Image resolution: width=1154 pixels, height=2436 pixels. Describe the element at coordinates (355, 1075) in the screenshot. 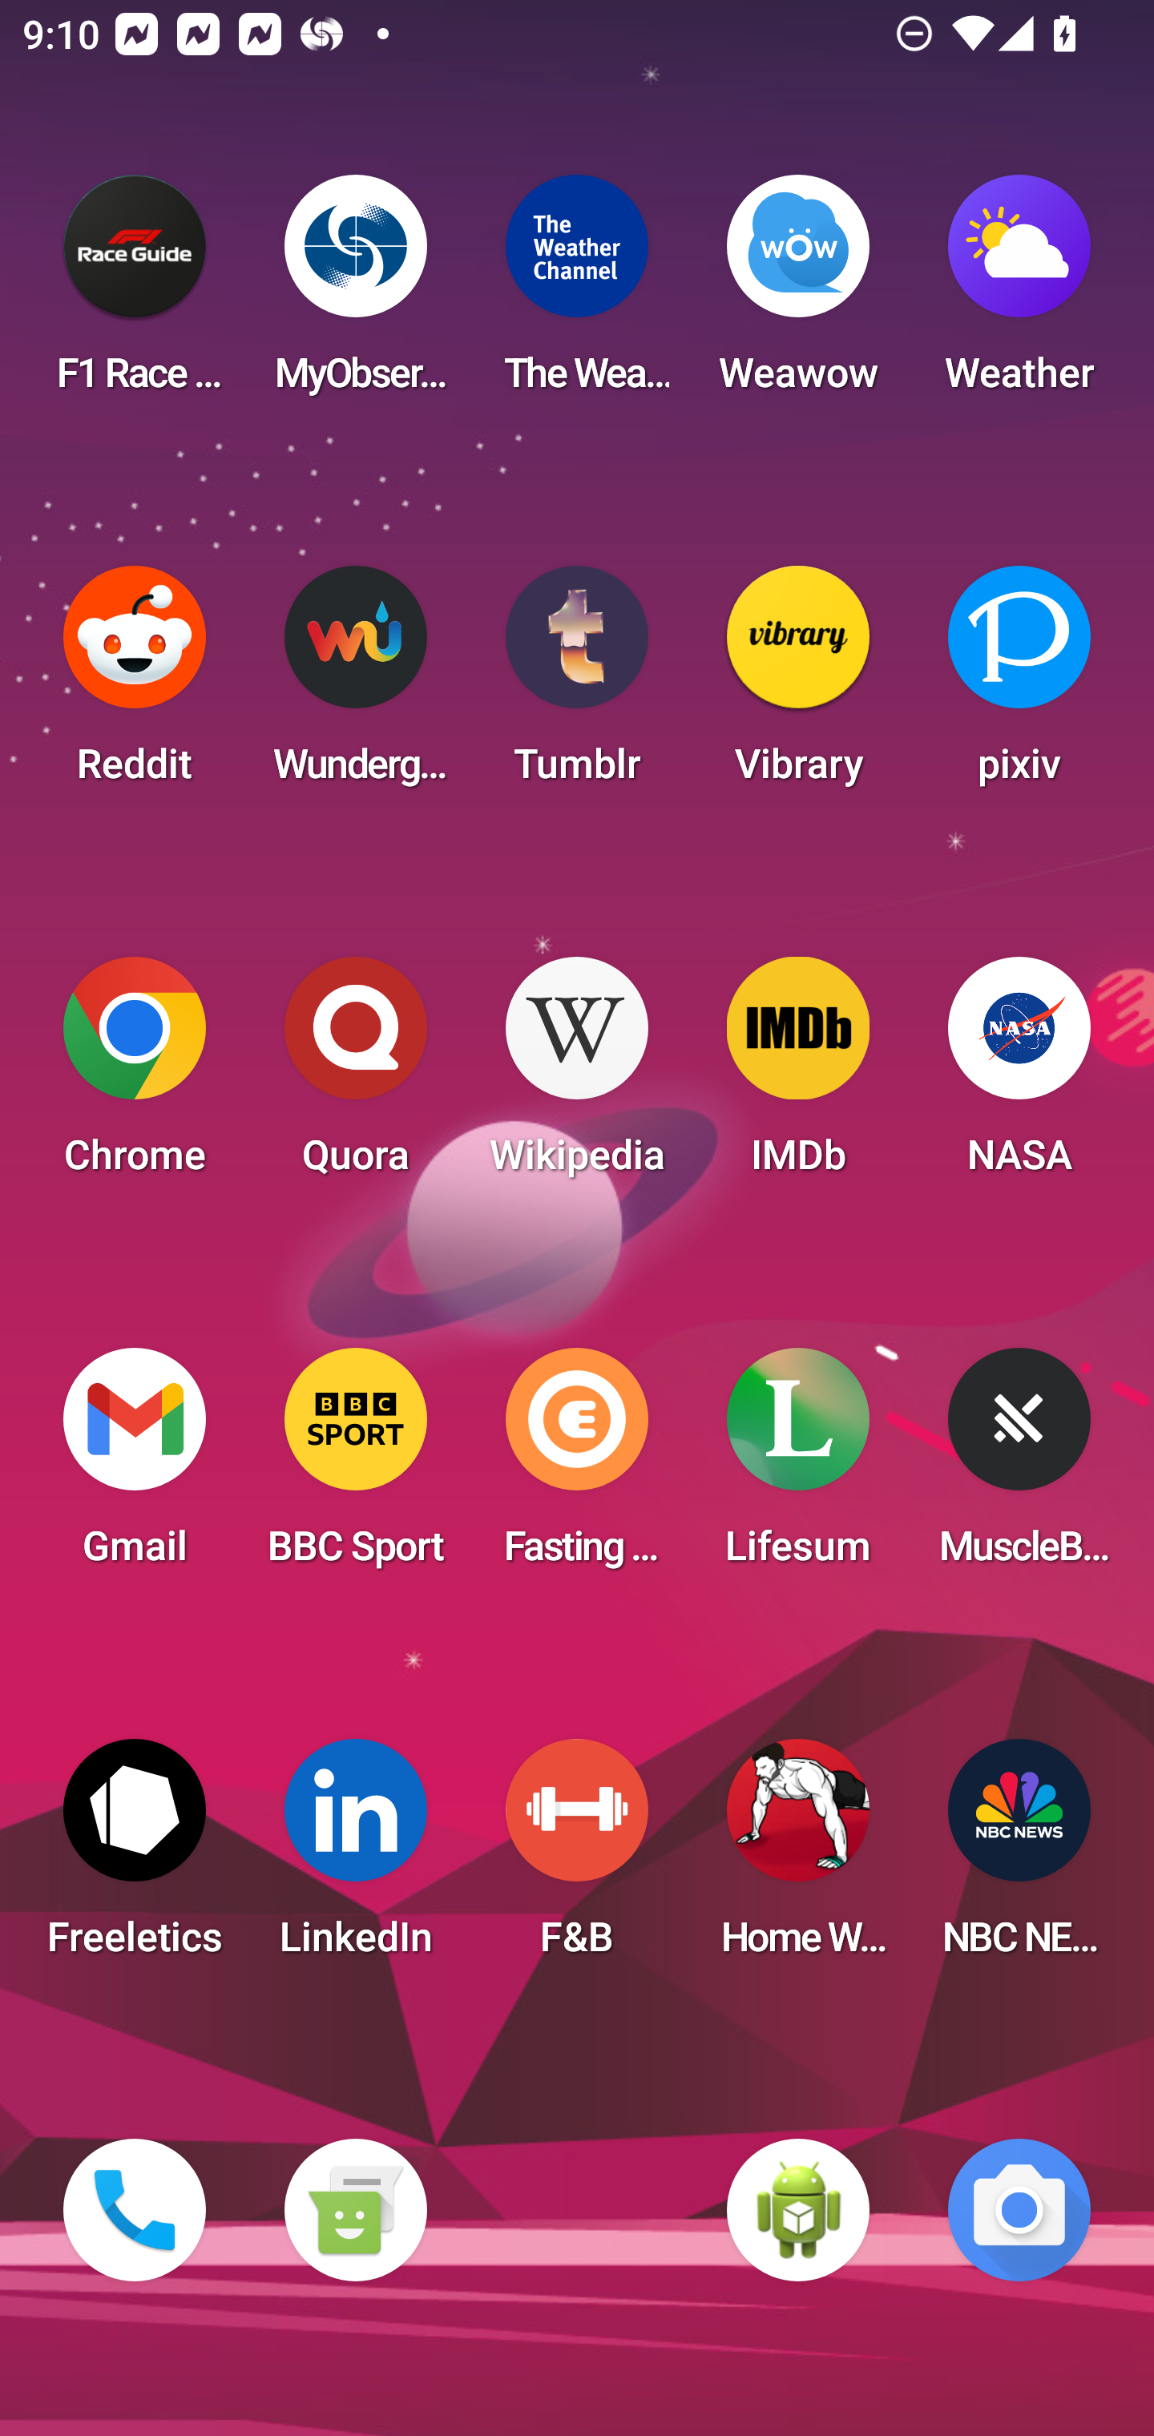

I see `Quora` at that location.